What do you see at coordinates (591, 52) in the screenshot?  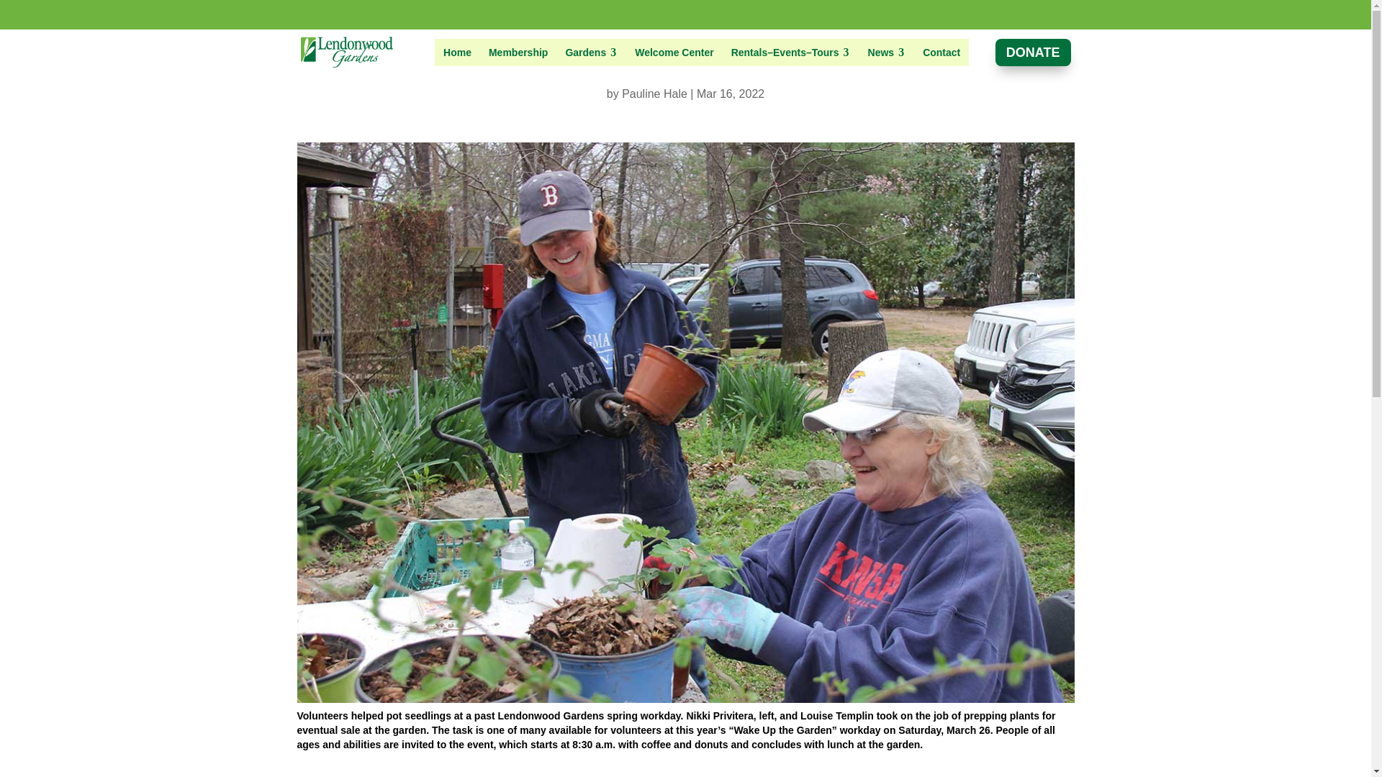 I see `Gardens` at bounding box center [591, 52].